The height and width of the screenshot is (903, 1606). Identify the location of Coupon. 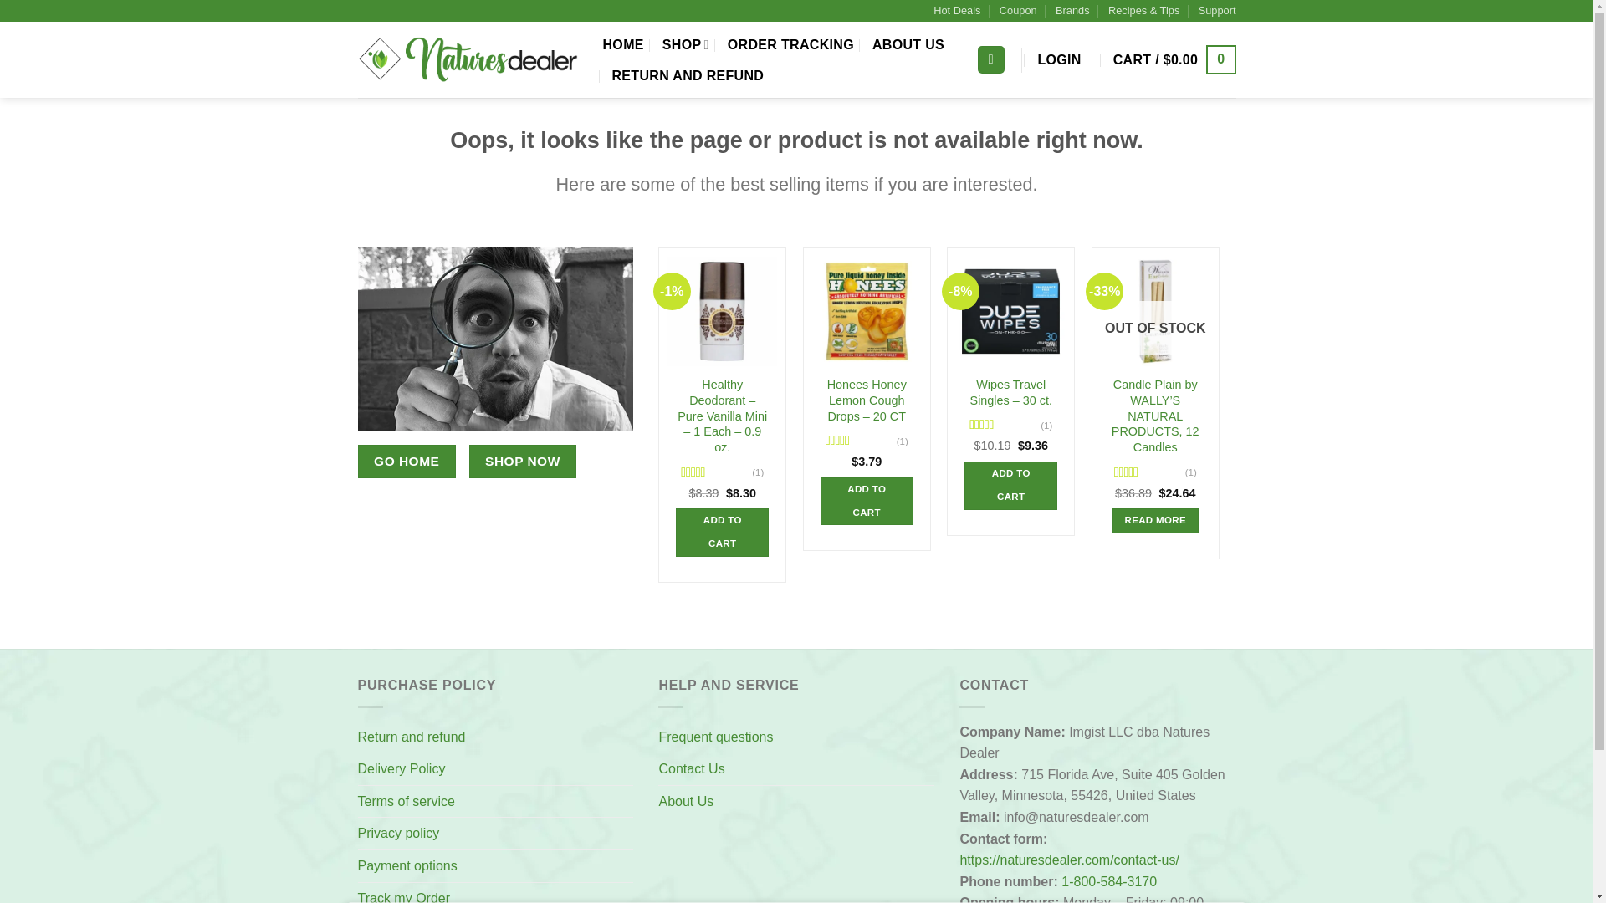
(1018, 10).